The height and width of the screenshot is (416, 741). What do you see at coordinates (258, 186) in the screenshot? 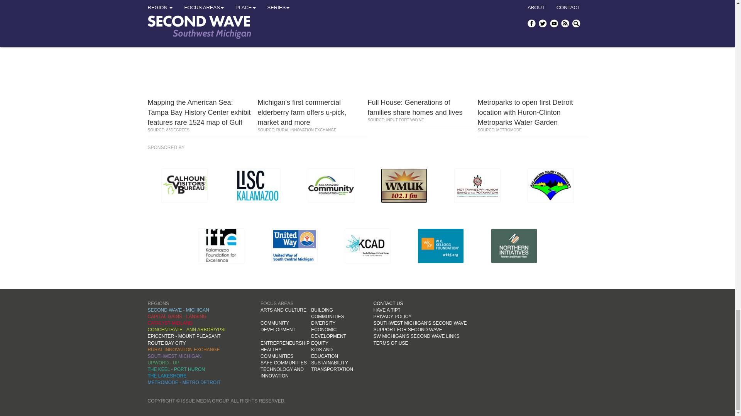
I see `Michigan LISC` at bounding box center [258, 186].